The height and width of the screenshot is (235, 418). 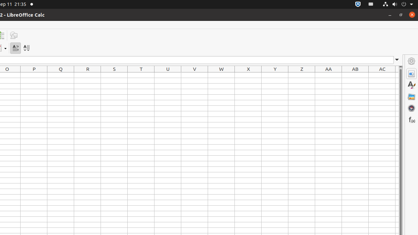 I want to click on Text direction from left to right, so click(x=16, y=48).